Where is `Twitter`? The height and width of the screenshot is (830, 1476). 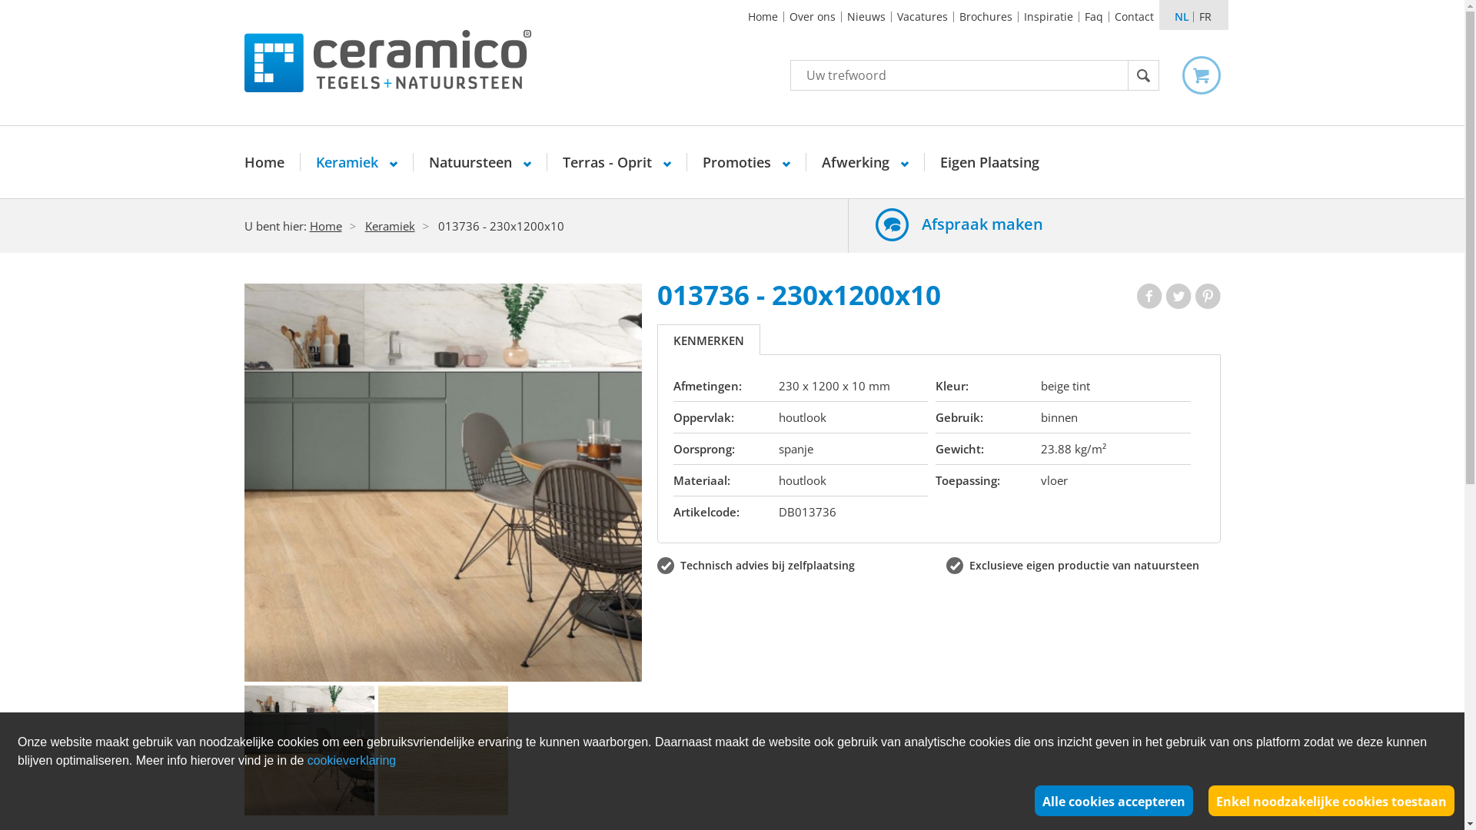 Twitter is located at coordinates (1178, 297).